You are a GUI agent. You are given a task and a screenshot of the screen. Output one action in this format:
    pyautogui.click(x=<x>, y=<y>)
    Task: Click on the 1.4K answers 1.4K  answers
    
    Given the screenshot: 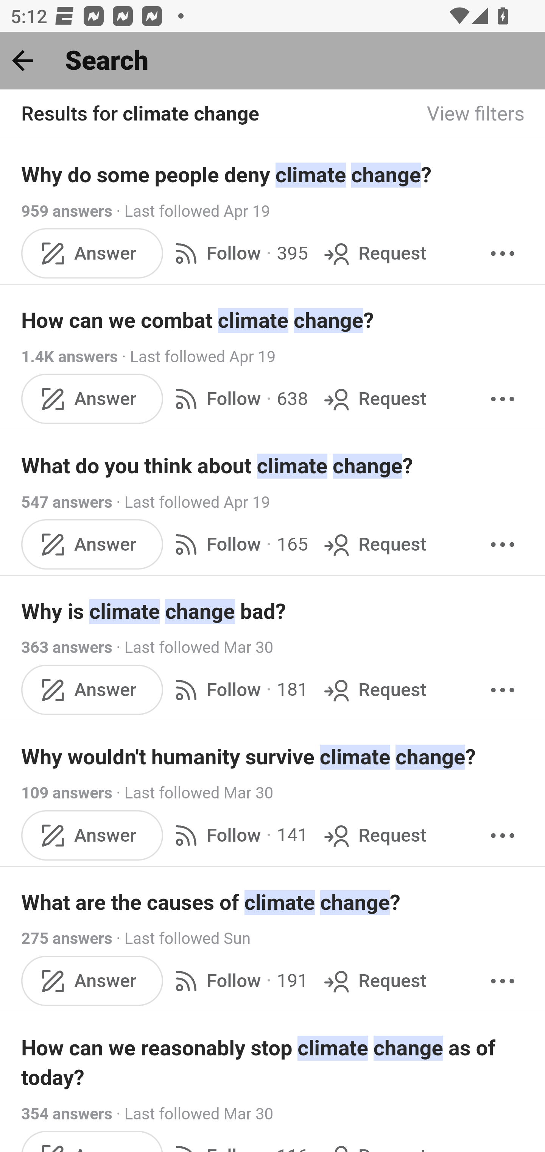 What is the action you would take?
    pyautogui.click(x=70, y=356)
    